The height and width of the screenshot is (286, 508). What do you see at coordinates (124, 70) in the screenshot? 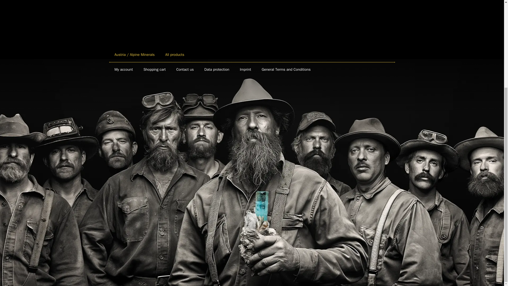
I see `My account` at bounding box center [124, 70].